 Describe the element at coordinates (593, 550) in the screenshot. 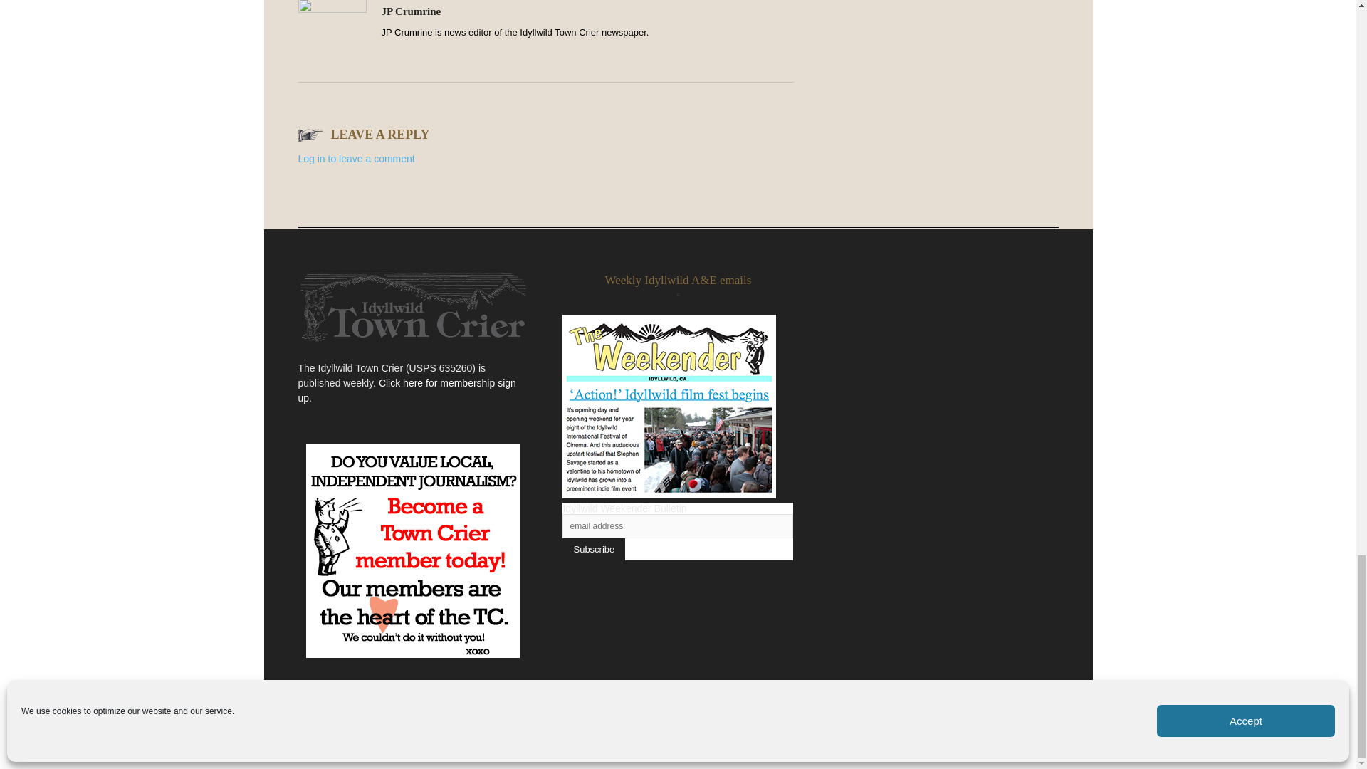

I see `Subscribe` at that location.